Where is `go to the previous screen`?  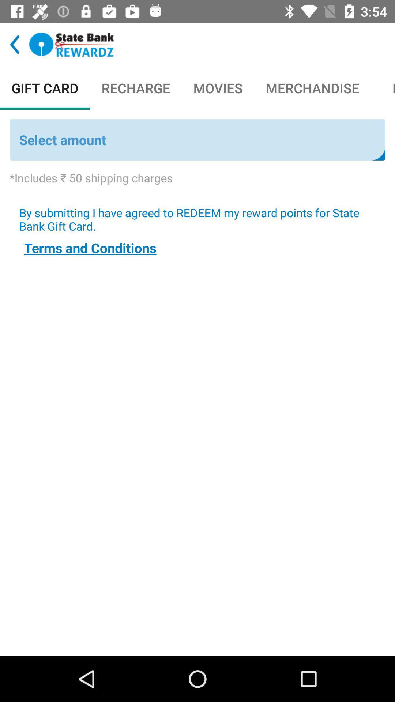
go to the previous screen is located at coordinates (15, 45).